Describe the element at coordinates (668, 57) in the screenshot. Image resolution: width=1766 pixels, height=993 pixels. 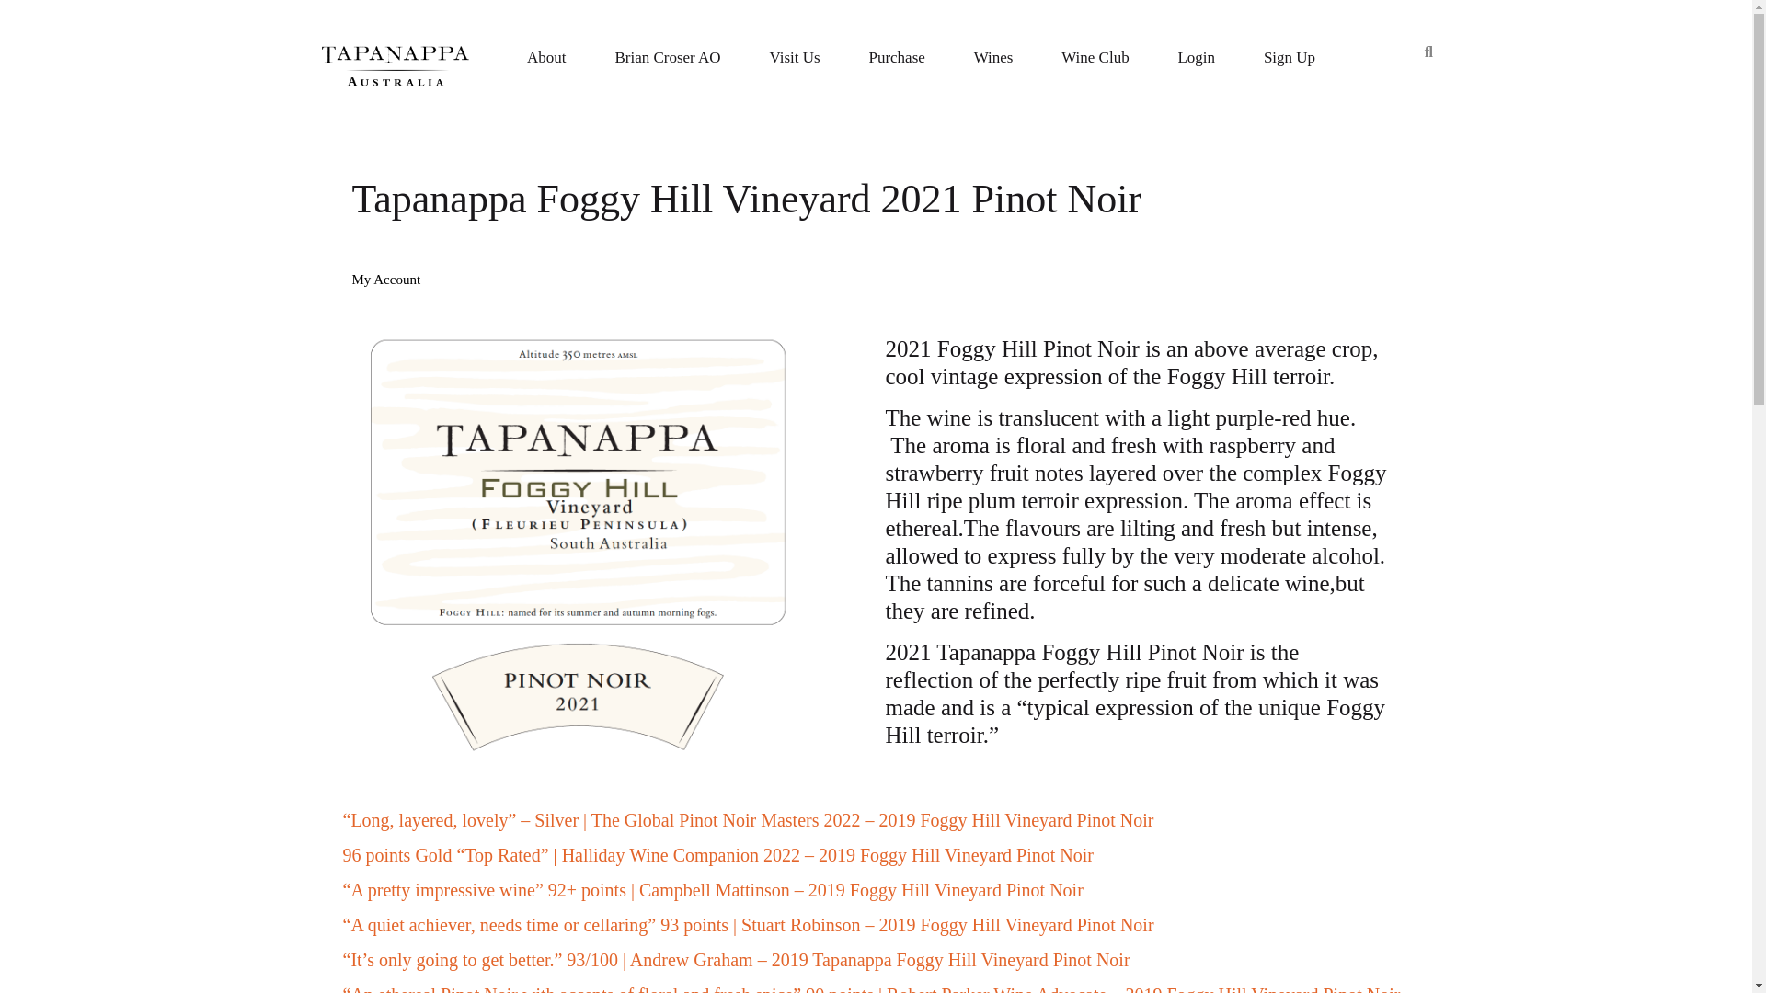
I see `Brian Croser AO` at that location.